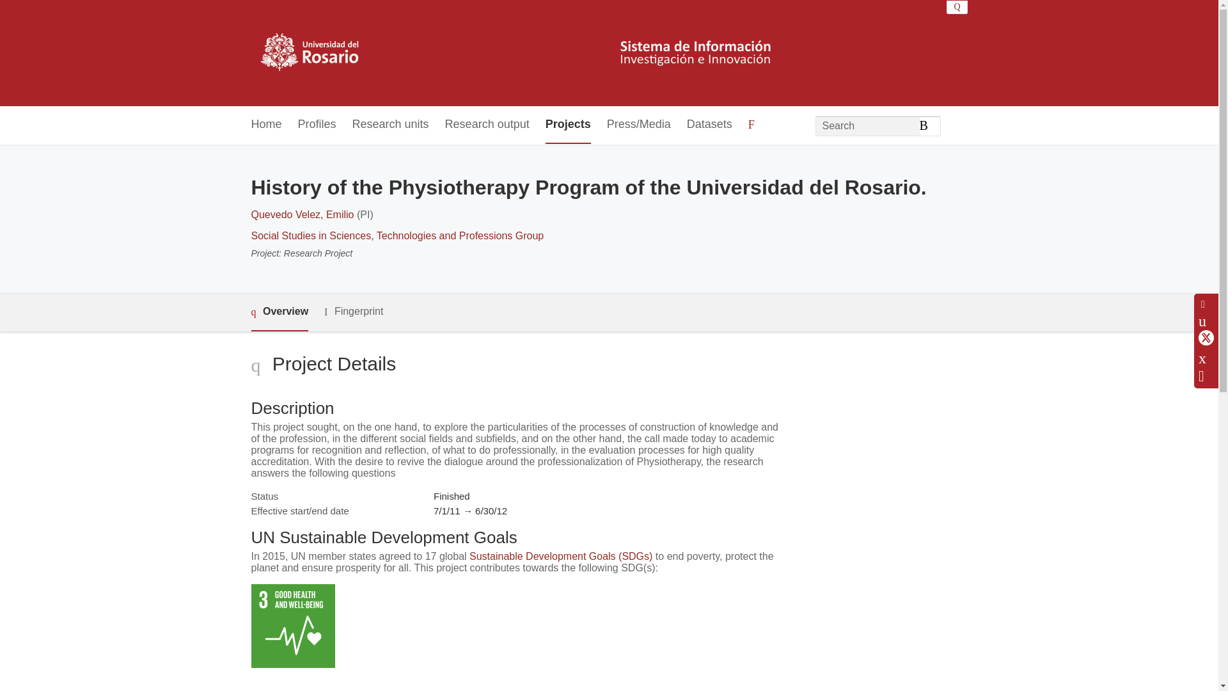  I want to click on Overview, so click(279, 312).